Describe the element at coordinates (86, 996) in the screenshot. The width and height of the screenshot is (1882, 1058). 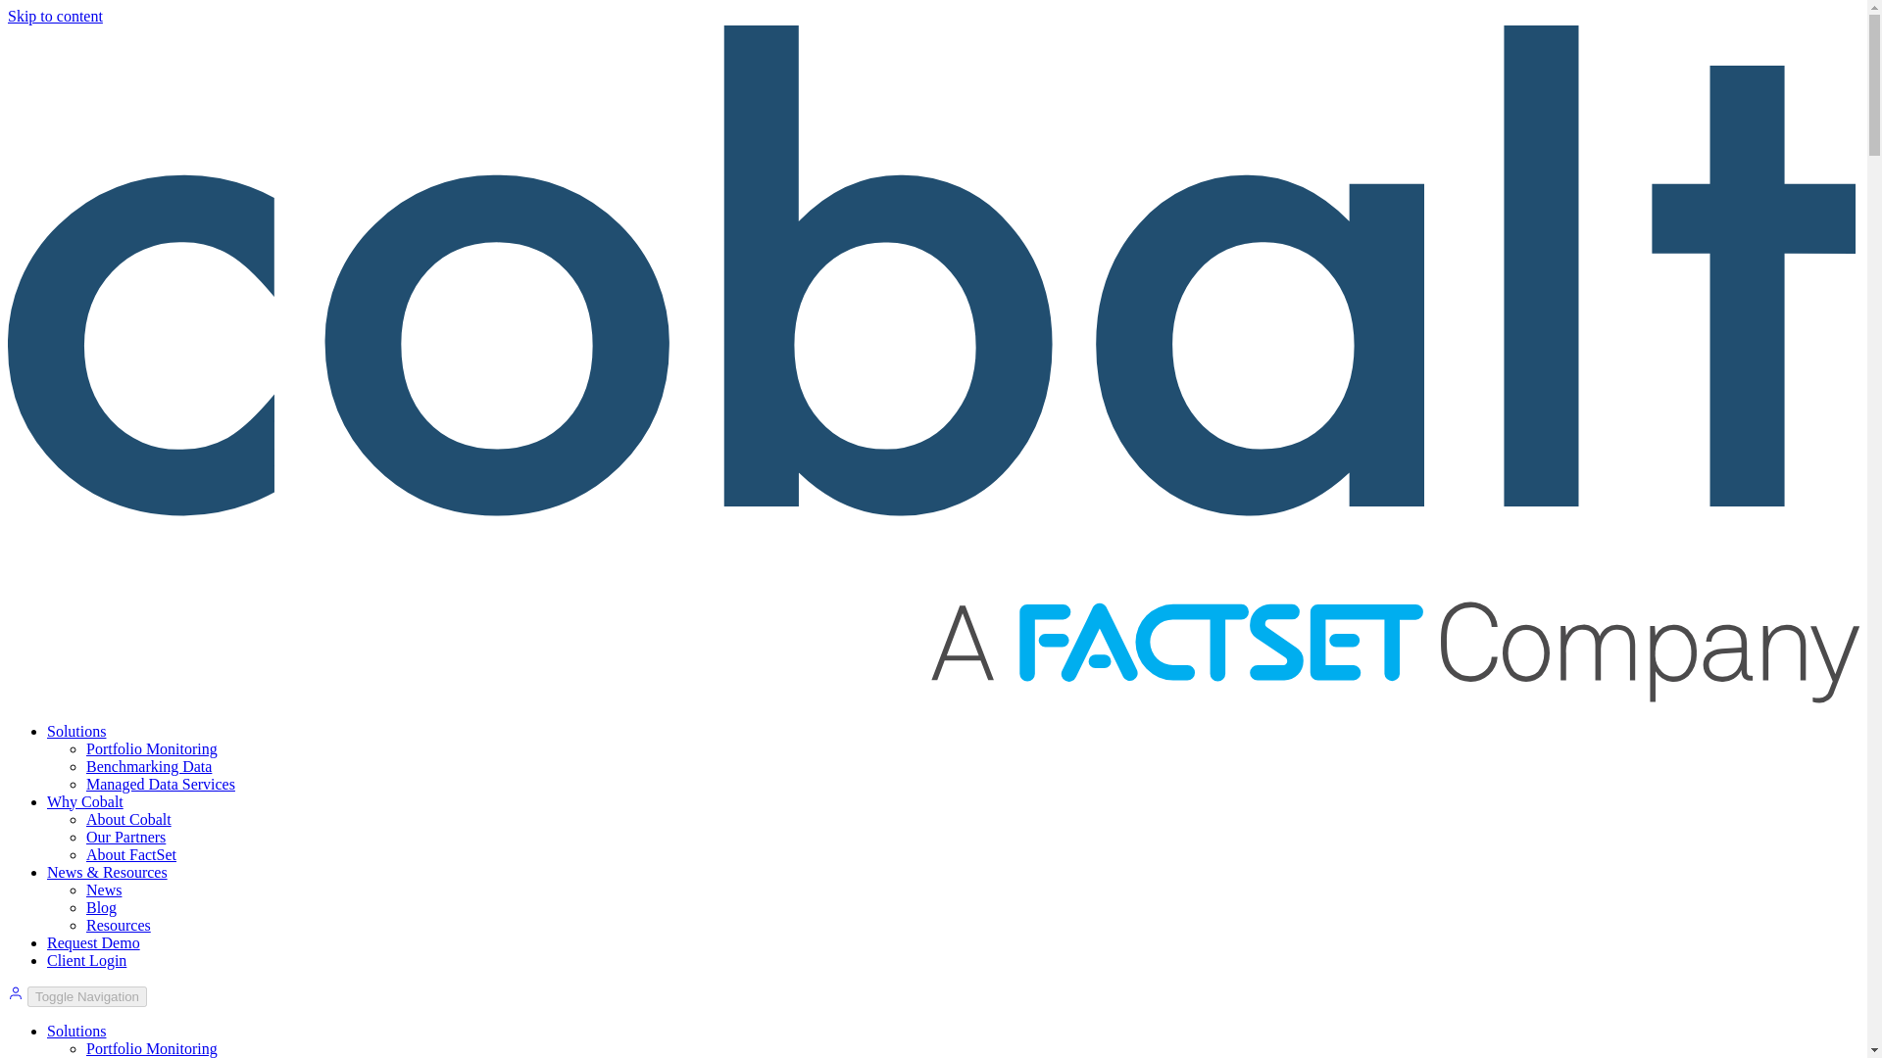
I see `Toggle Navigation` at that location.